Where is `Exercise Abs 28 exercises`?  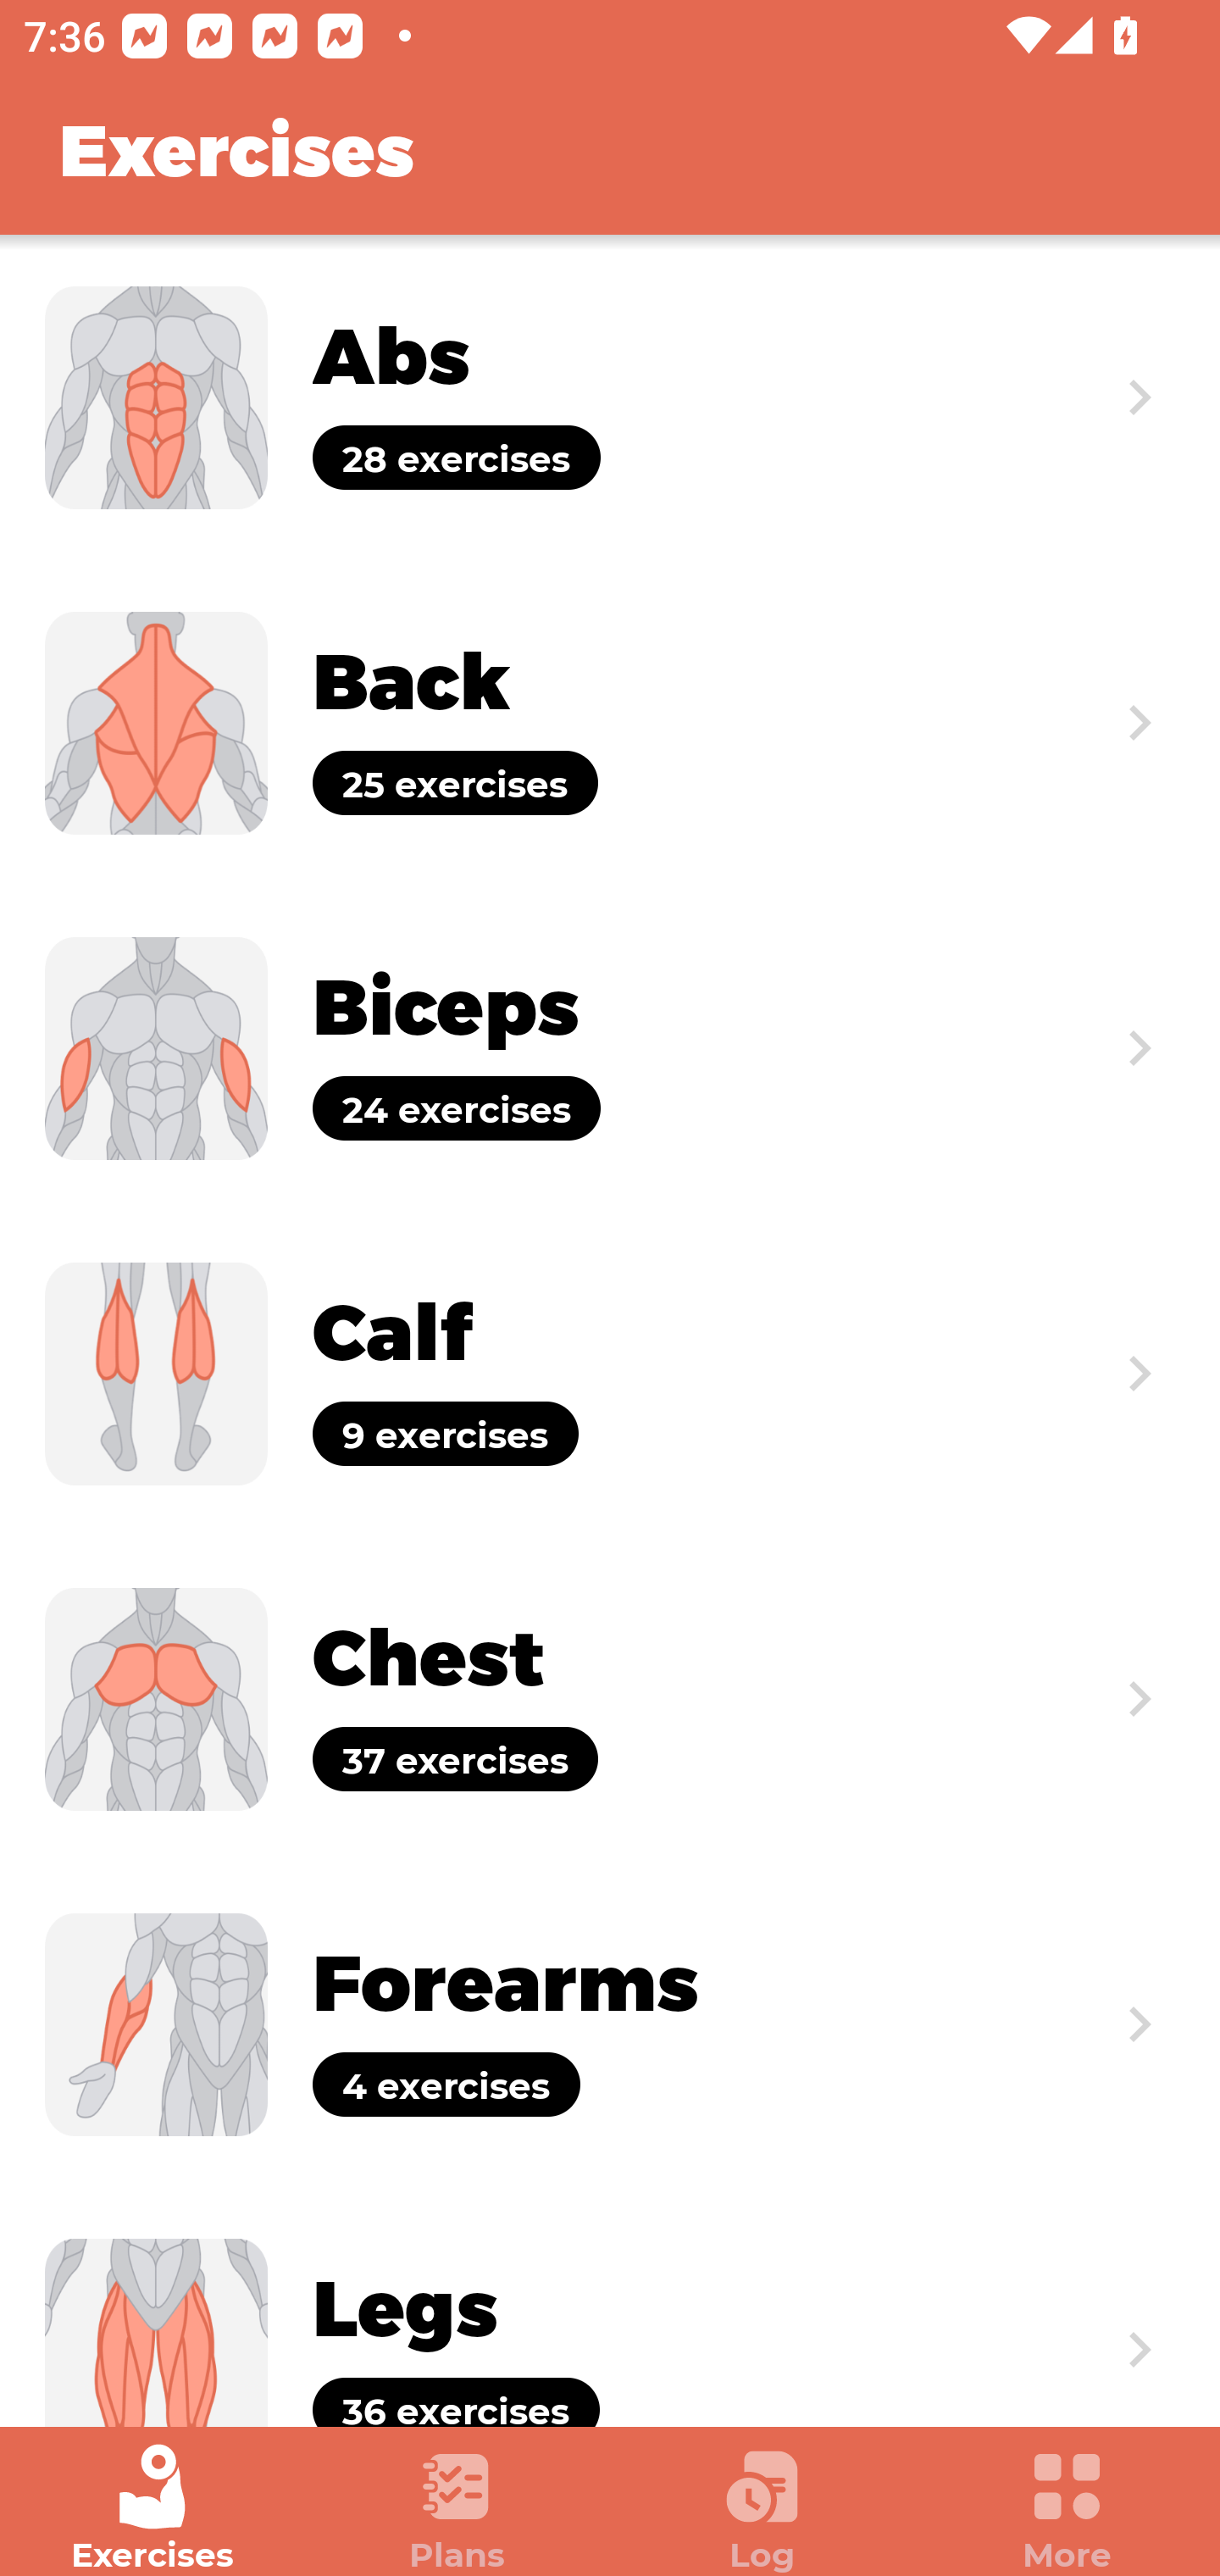
Exercise Abs 28 exercises is located at coordinates (610, 397).